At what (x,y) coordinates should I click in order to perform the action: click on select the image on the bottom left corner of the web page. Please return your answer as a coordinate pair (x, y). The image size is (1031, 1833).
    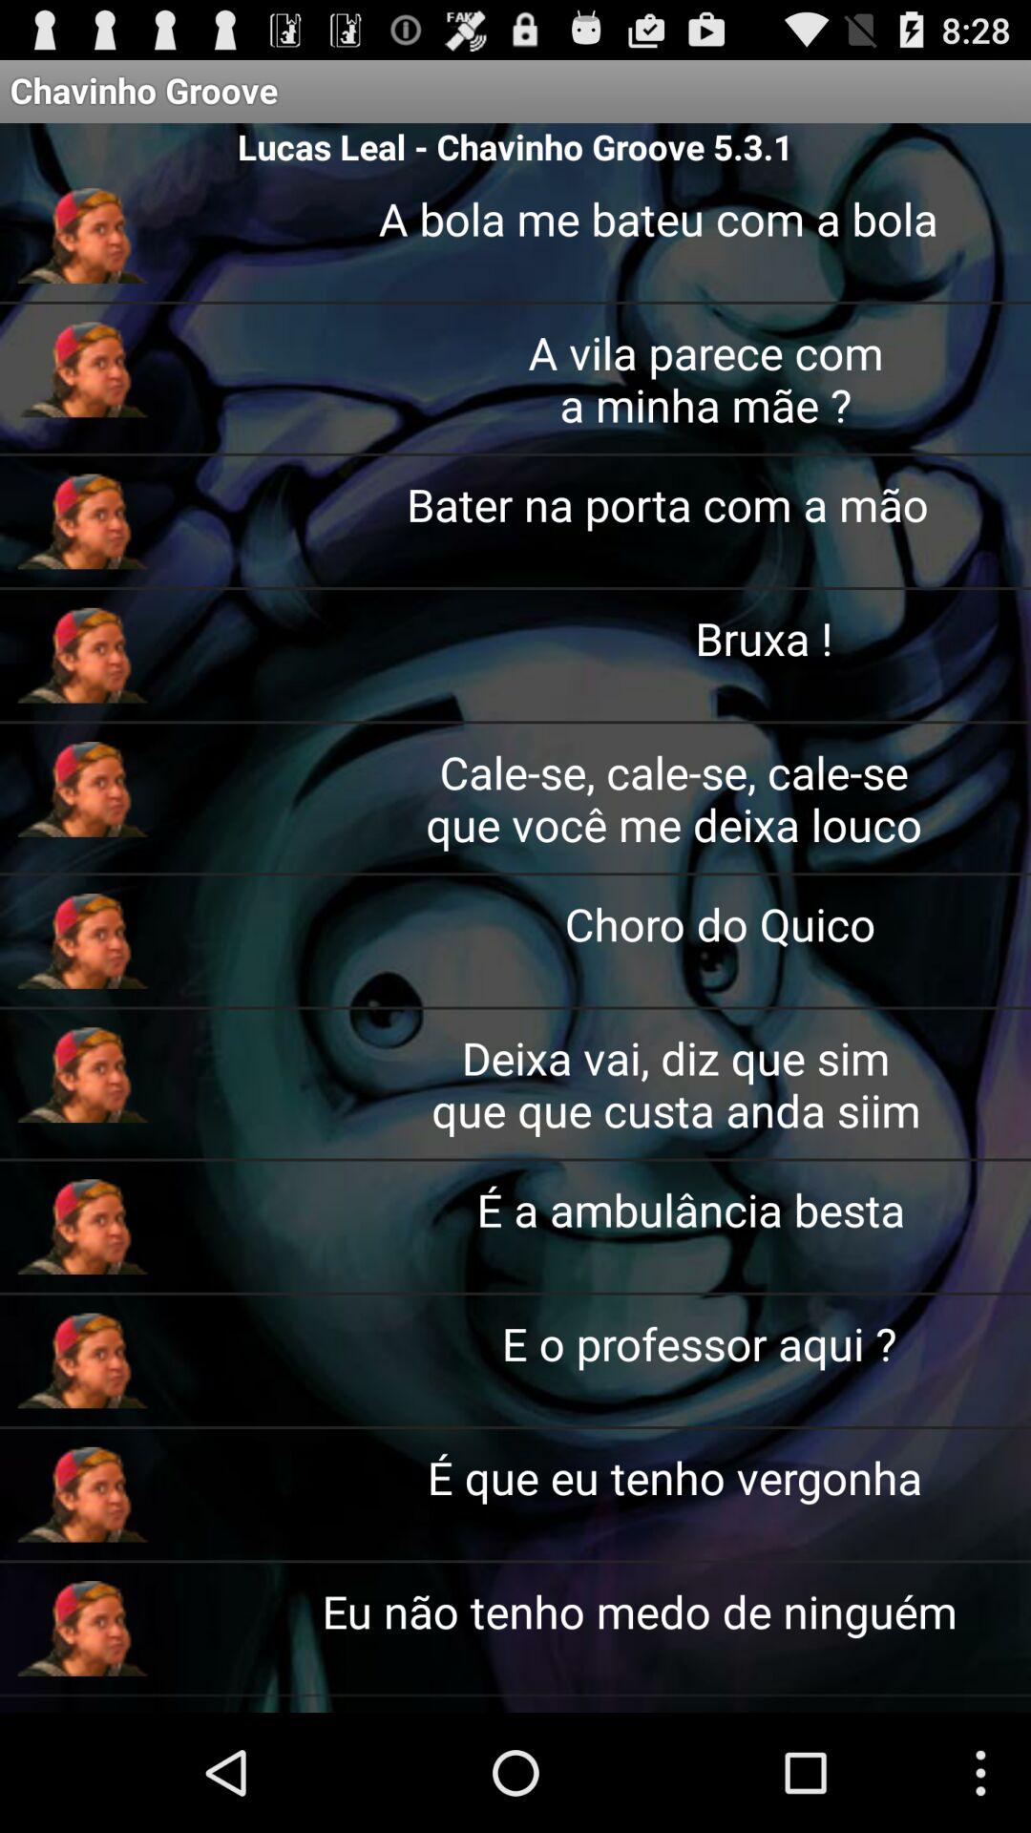
    Looking at the image, I should click on (82, 1629).